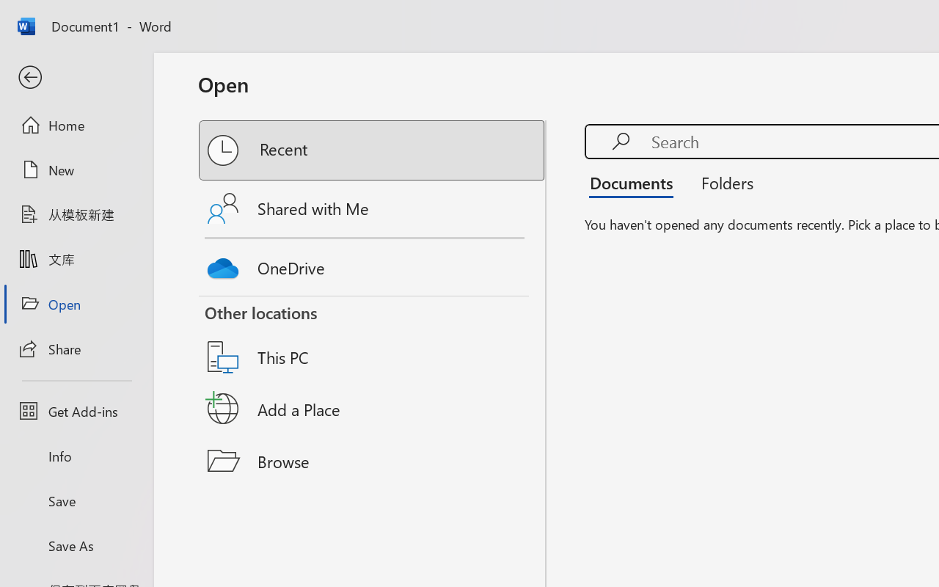 The width and height of the screenshot is (939, 587). I want to click on Get Add-ins, so click(76, 411).